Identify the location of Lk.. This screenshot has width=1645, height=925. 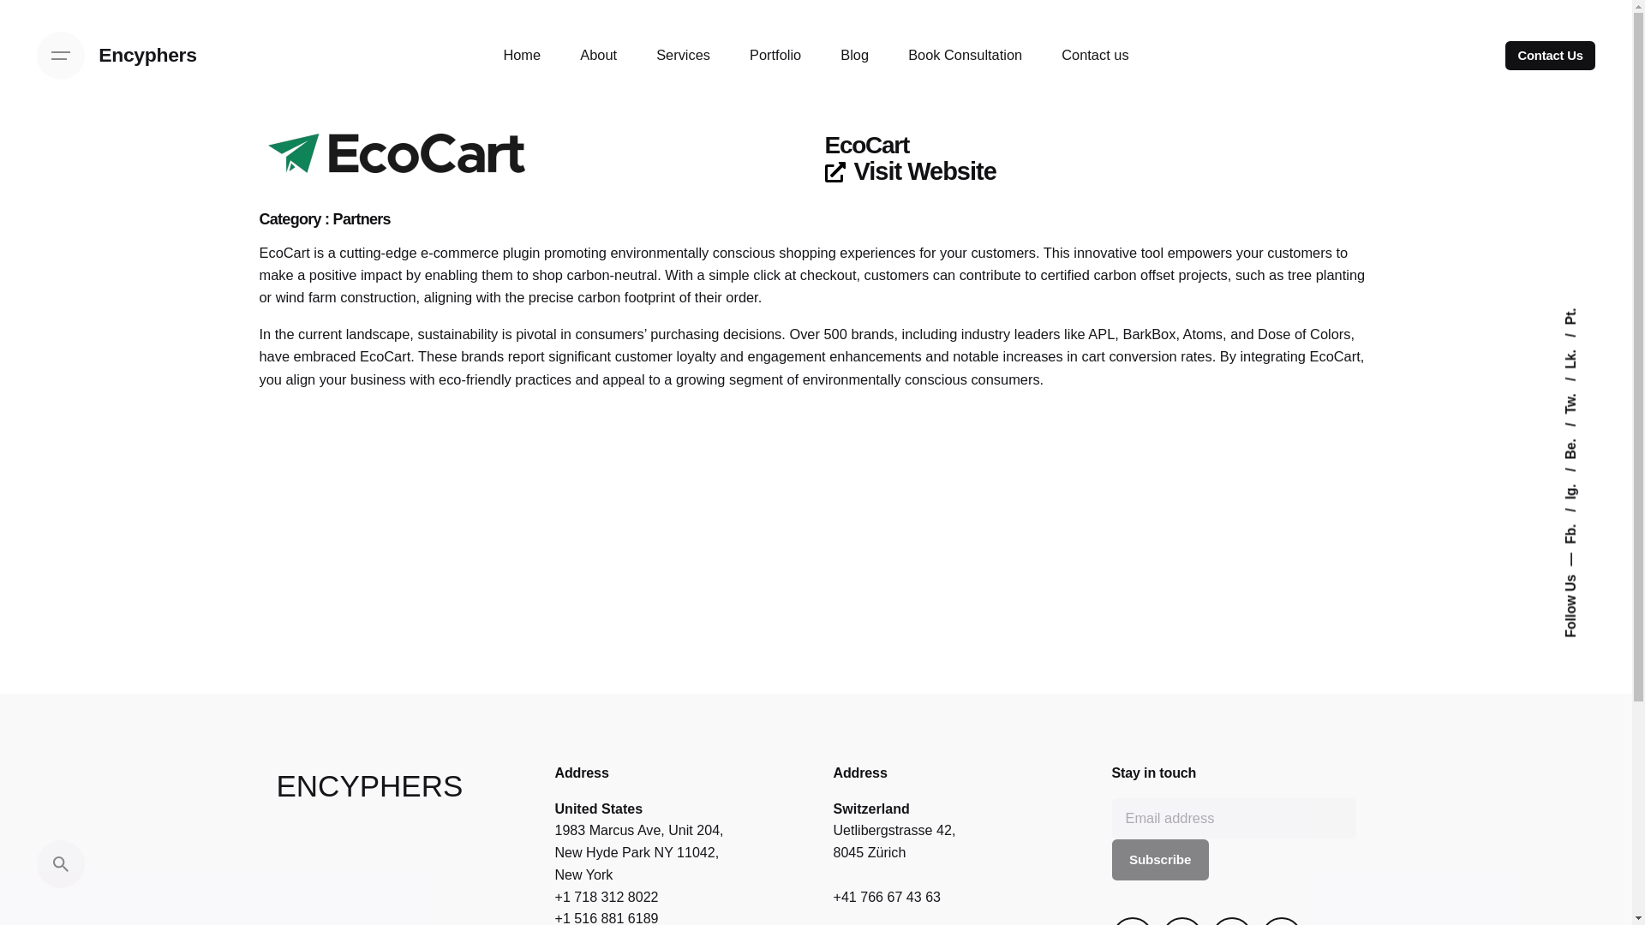
(1580, 340).